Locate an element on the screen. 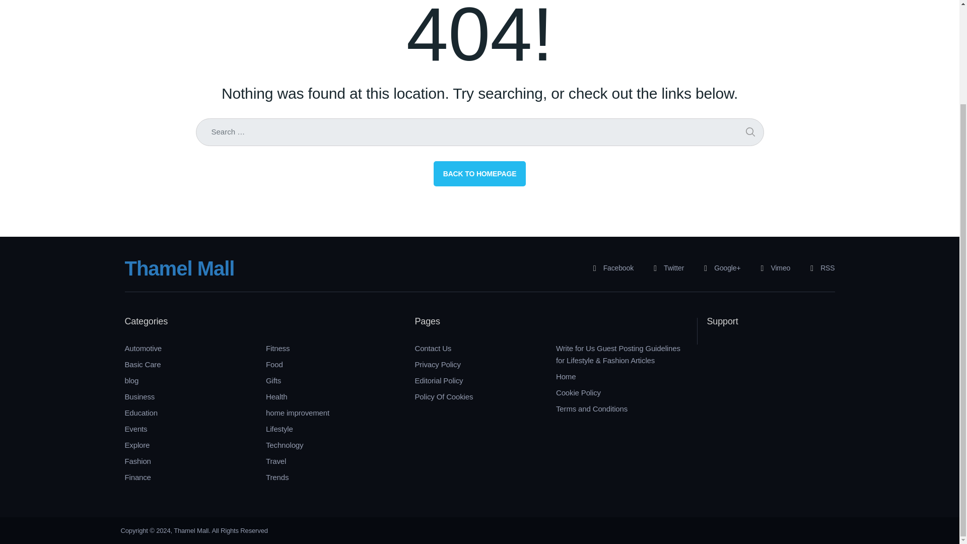  SEARCH is located at coordinates (749, 132).